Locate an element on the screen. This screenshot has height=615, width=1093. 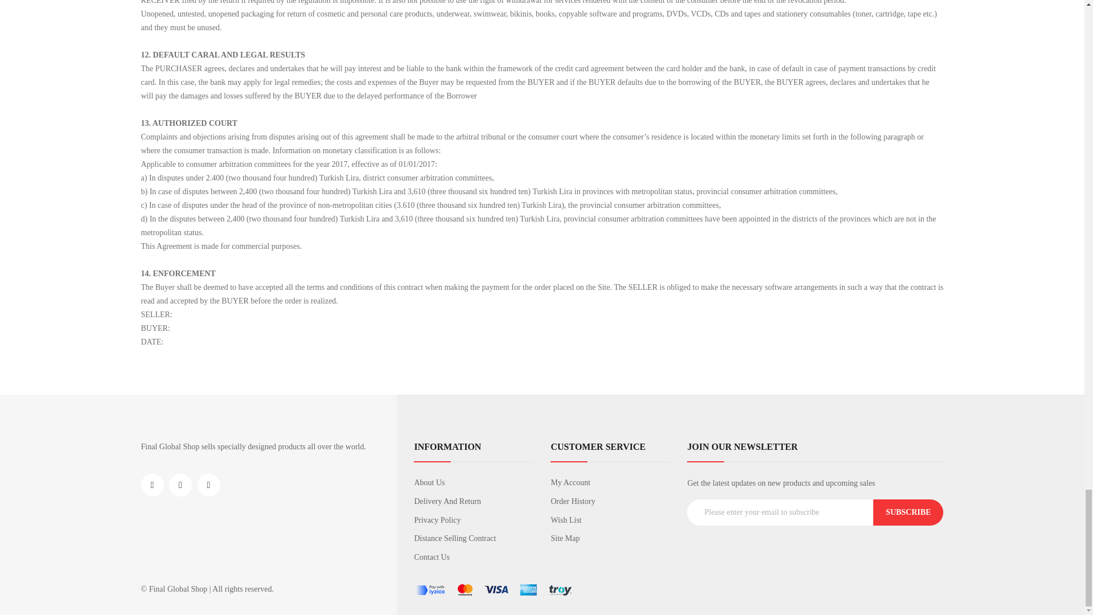
Youtube is located at coordinates (208, 485).